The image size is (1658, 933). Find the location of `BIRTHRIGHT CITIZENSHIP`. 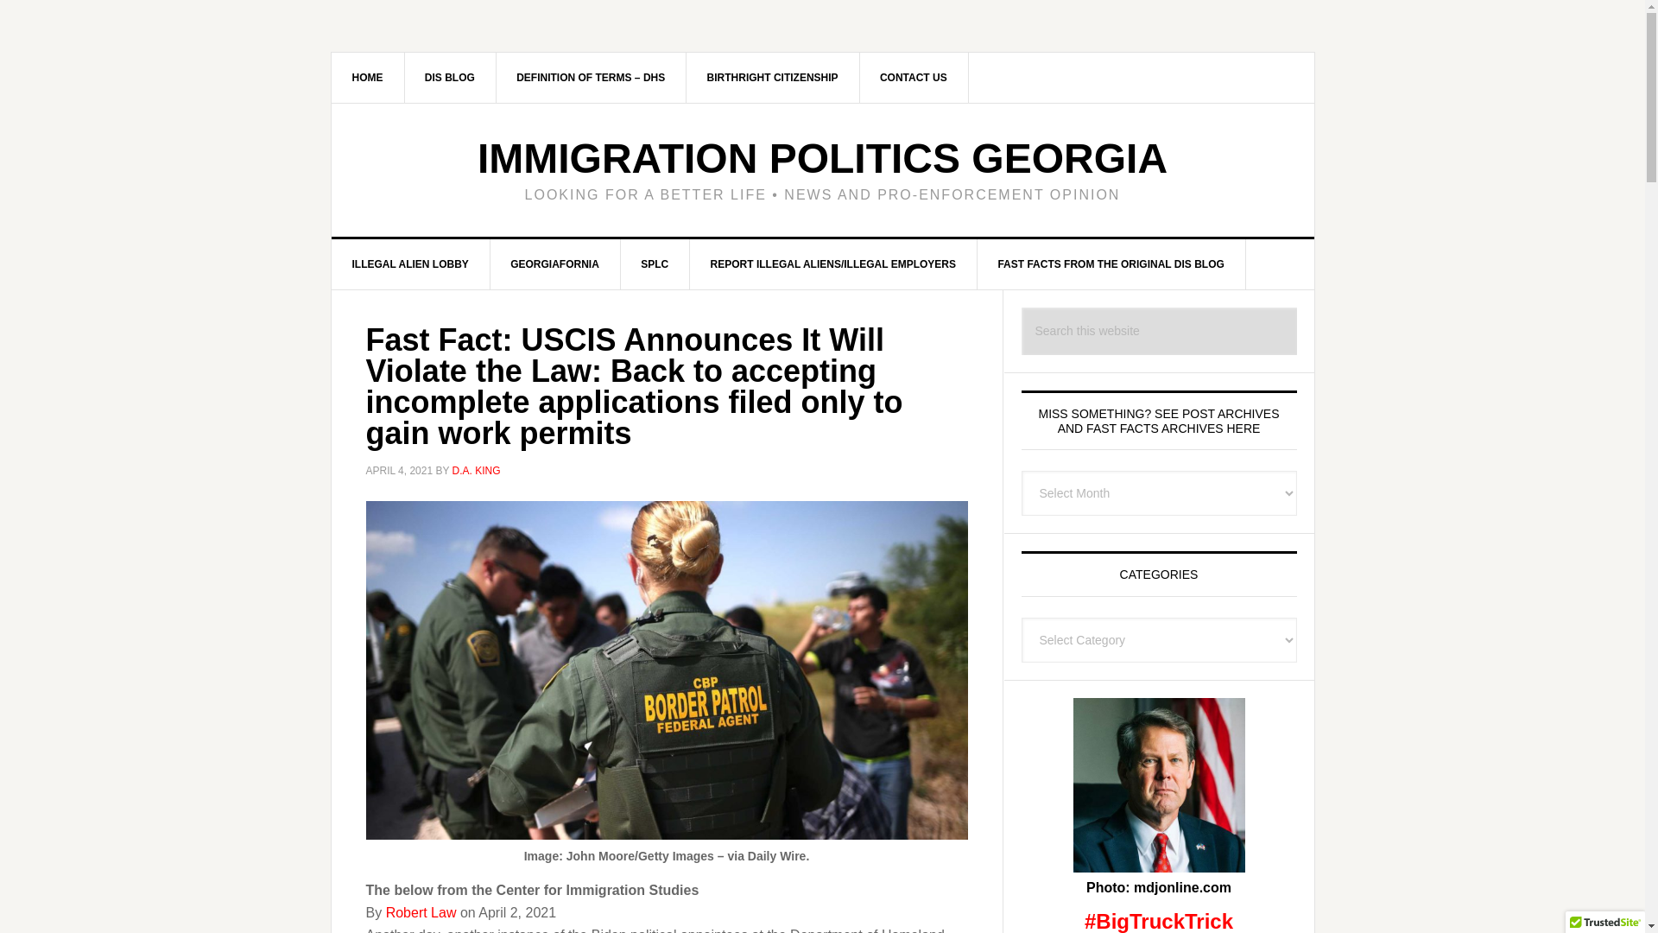

BIRTHRIGHT CITIZENSHIP is located at coordinates (773, 77).